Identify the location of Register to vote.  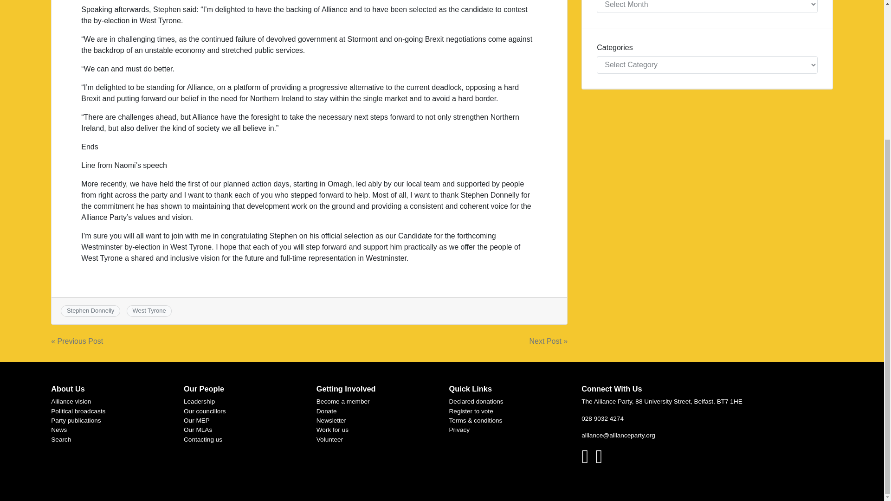
(471, 411).